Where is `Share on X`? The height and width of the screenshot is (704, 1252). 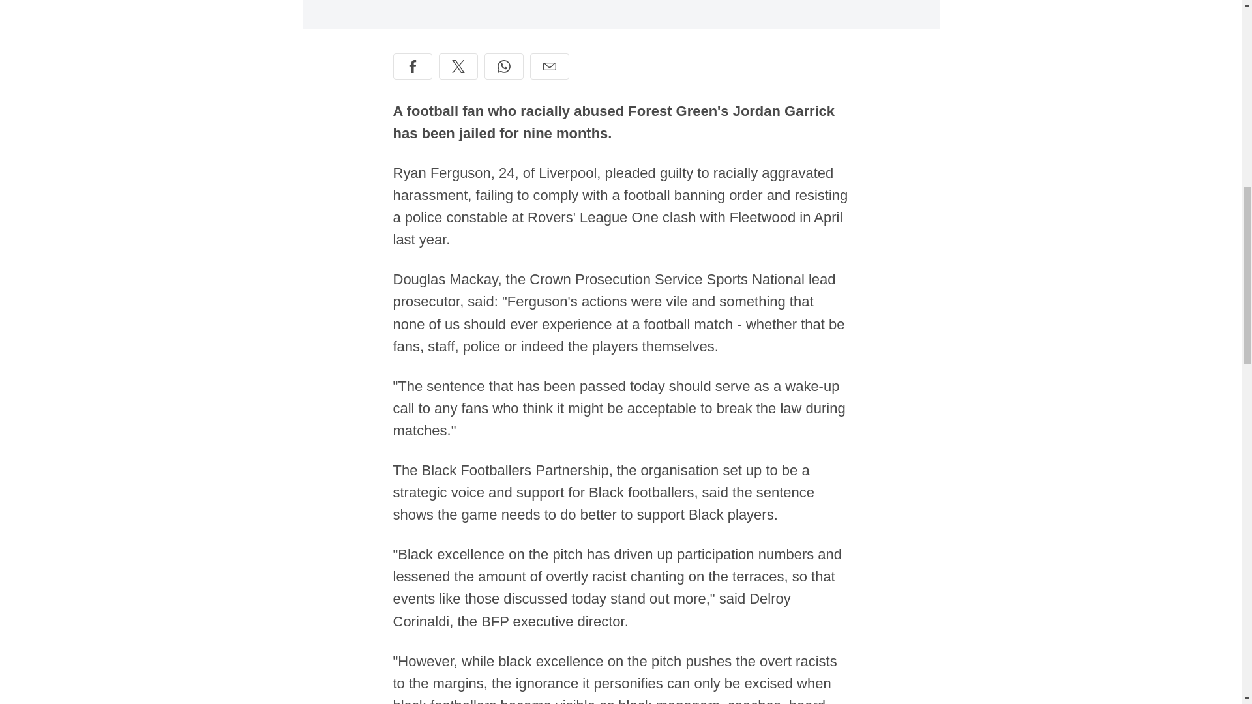 Share on X is located at coordinates (458, 66).